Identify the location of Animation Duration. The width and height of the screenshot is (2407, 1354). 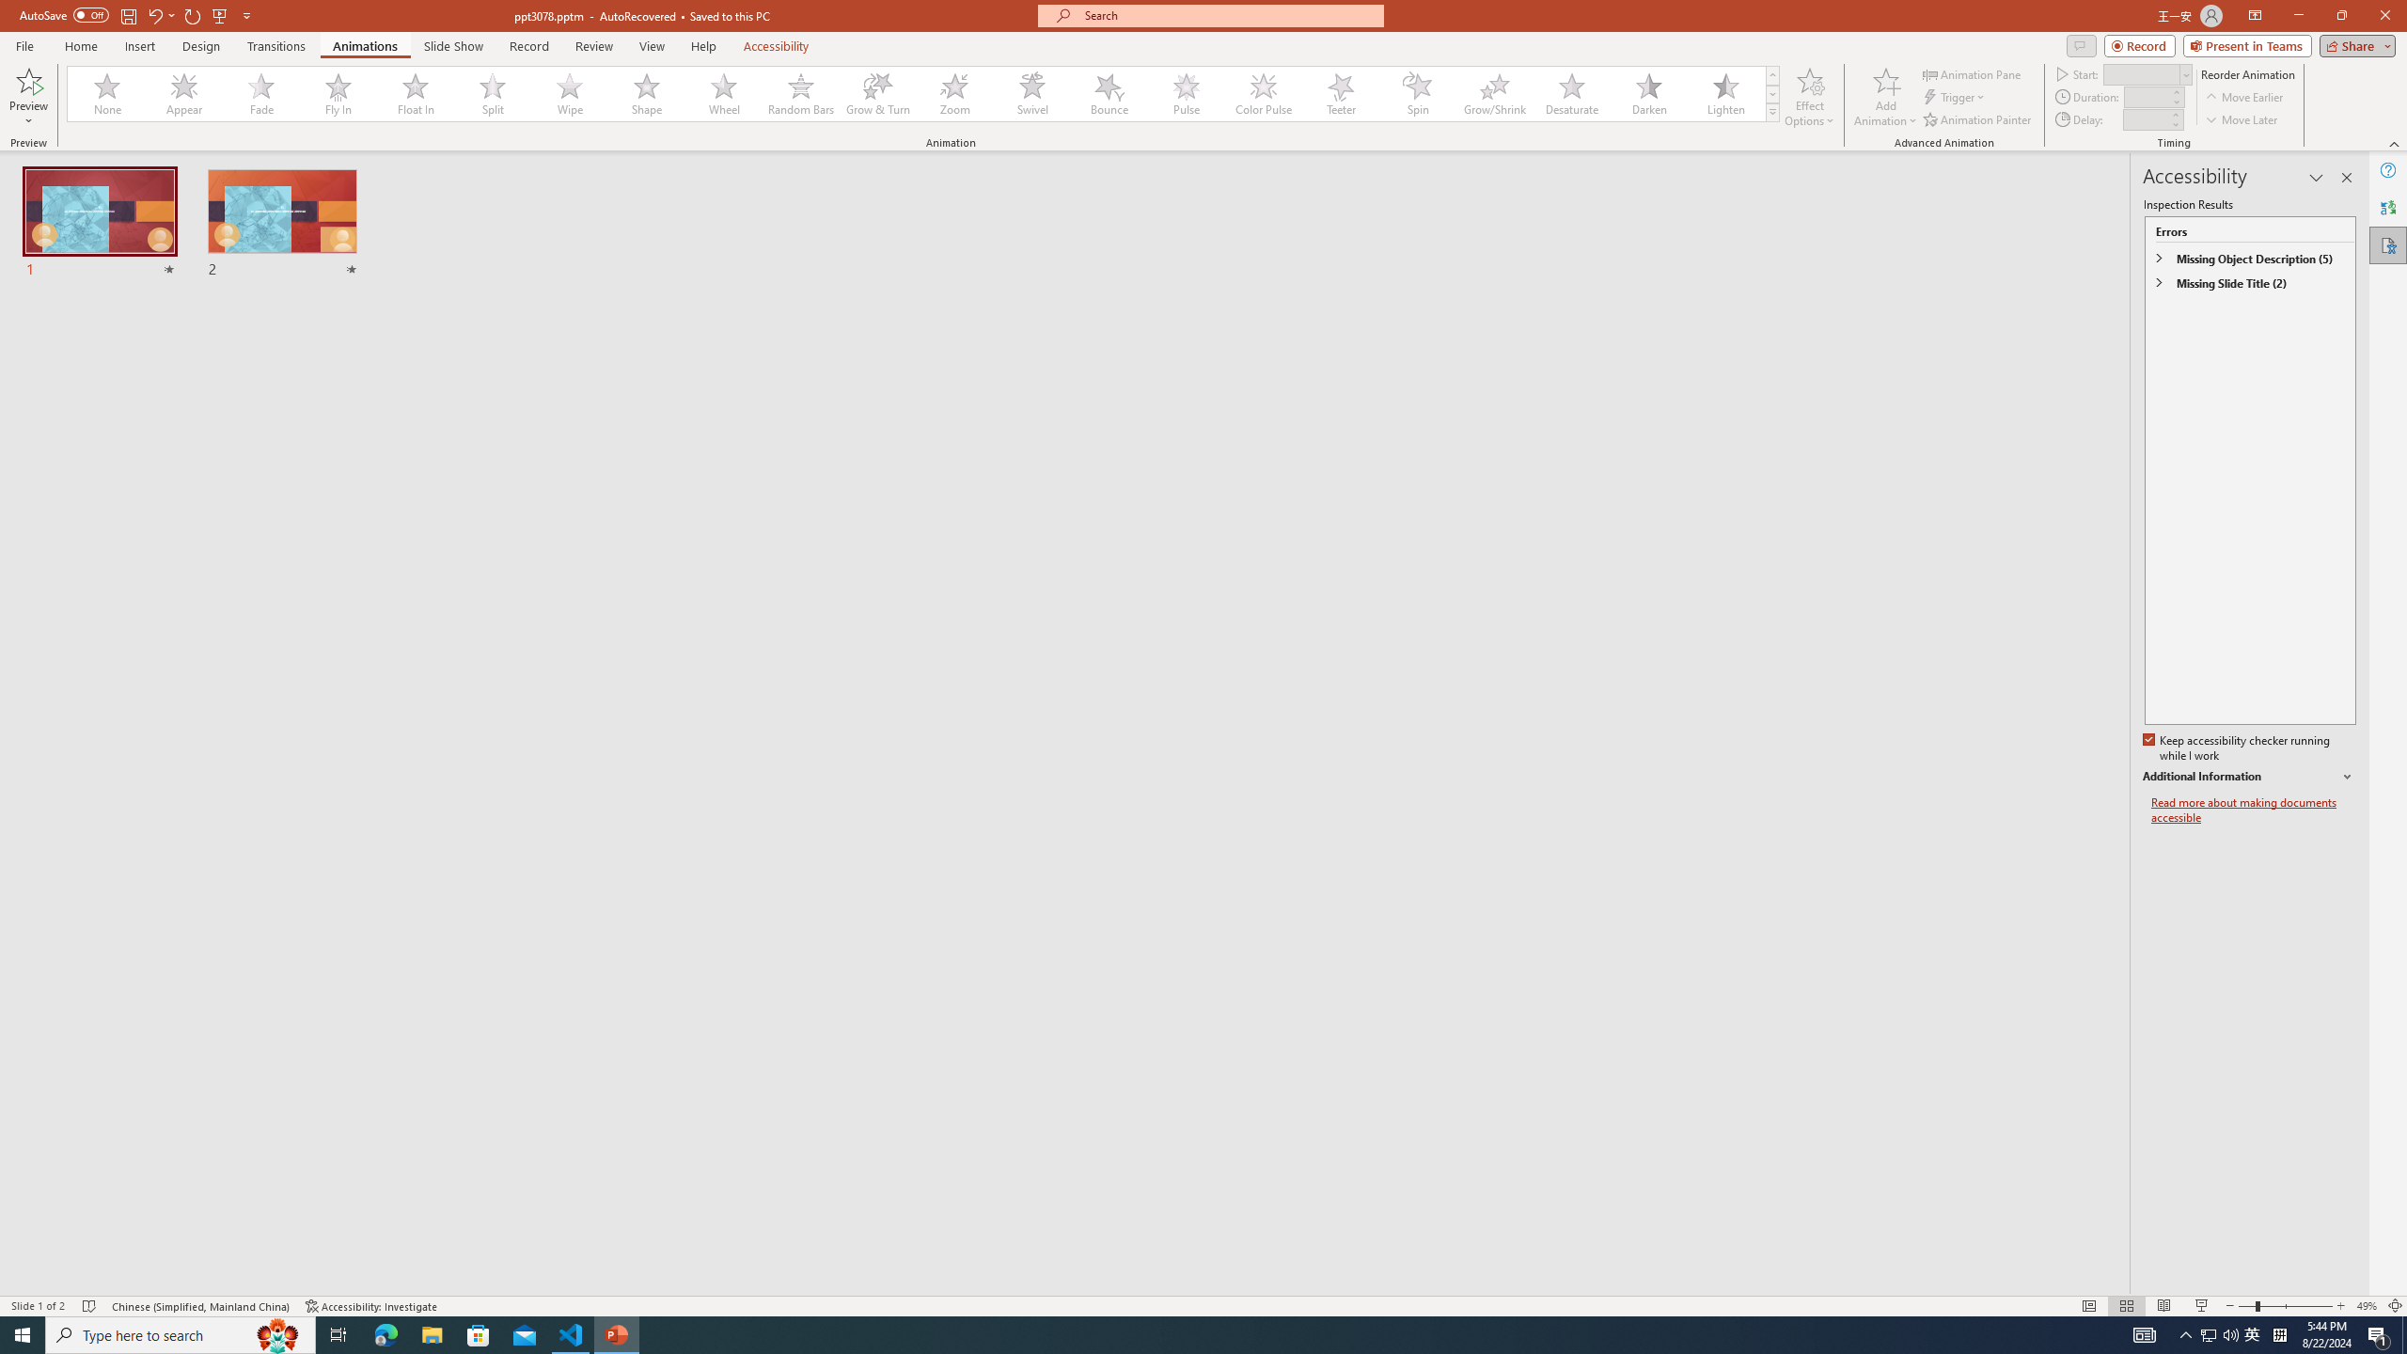
(2147, 96).